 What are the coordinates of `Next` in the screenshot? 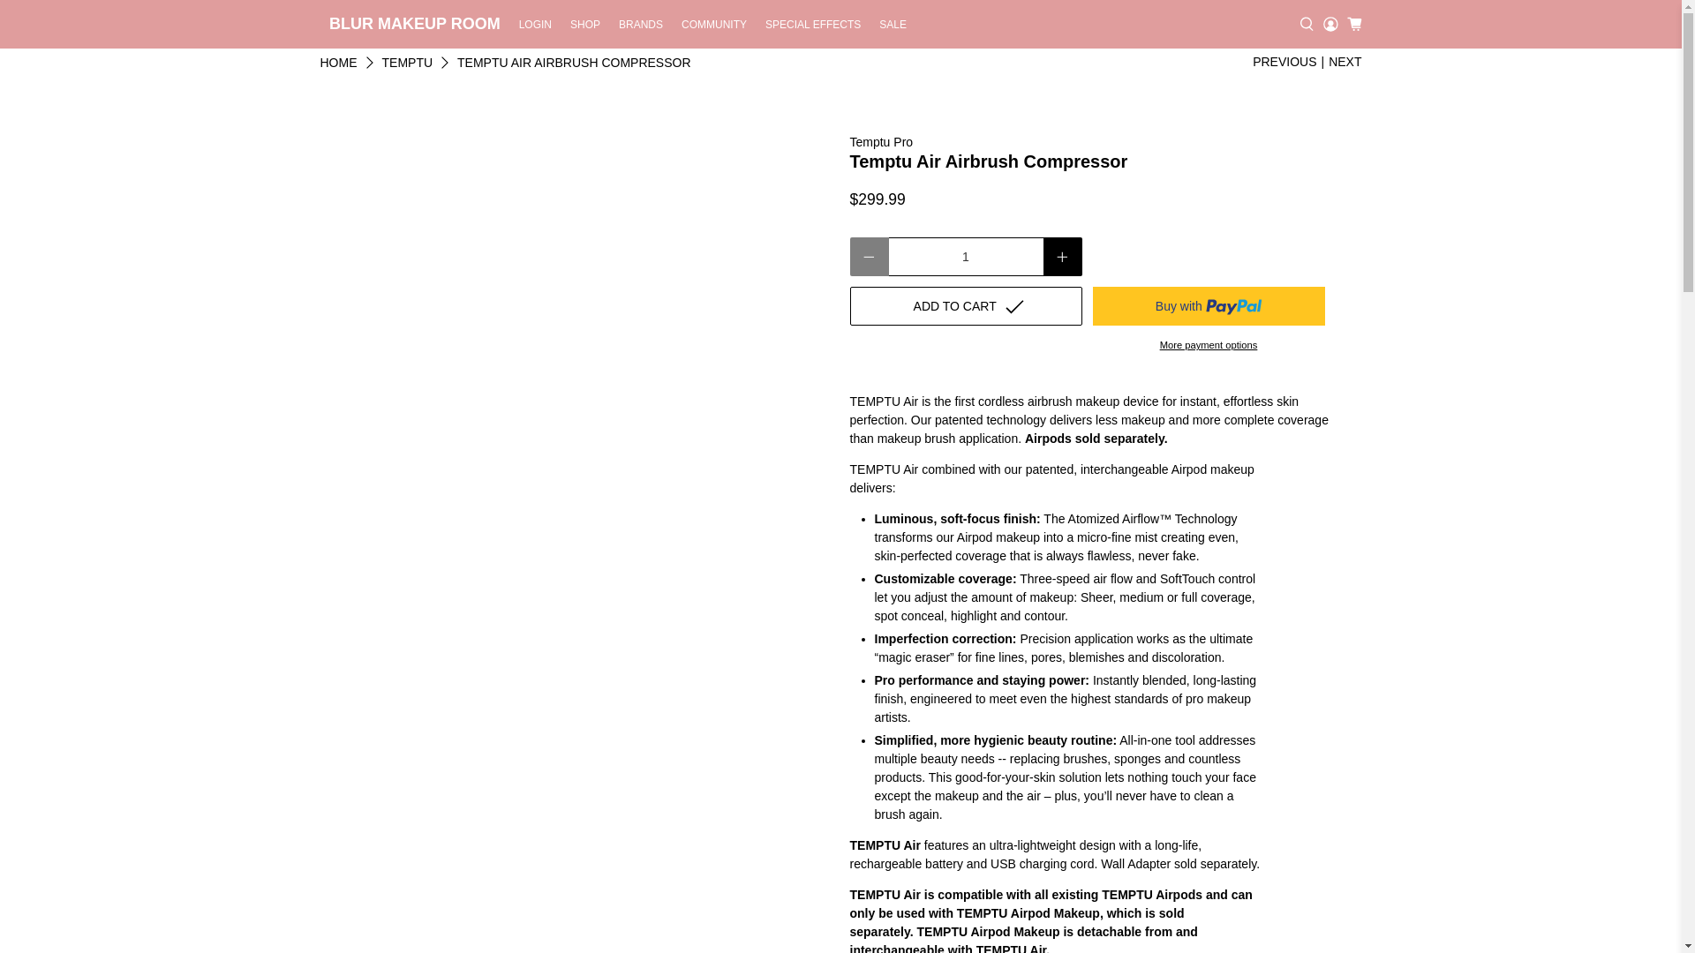 It's located at (1345, 62).